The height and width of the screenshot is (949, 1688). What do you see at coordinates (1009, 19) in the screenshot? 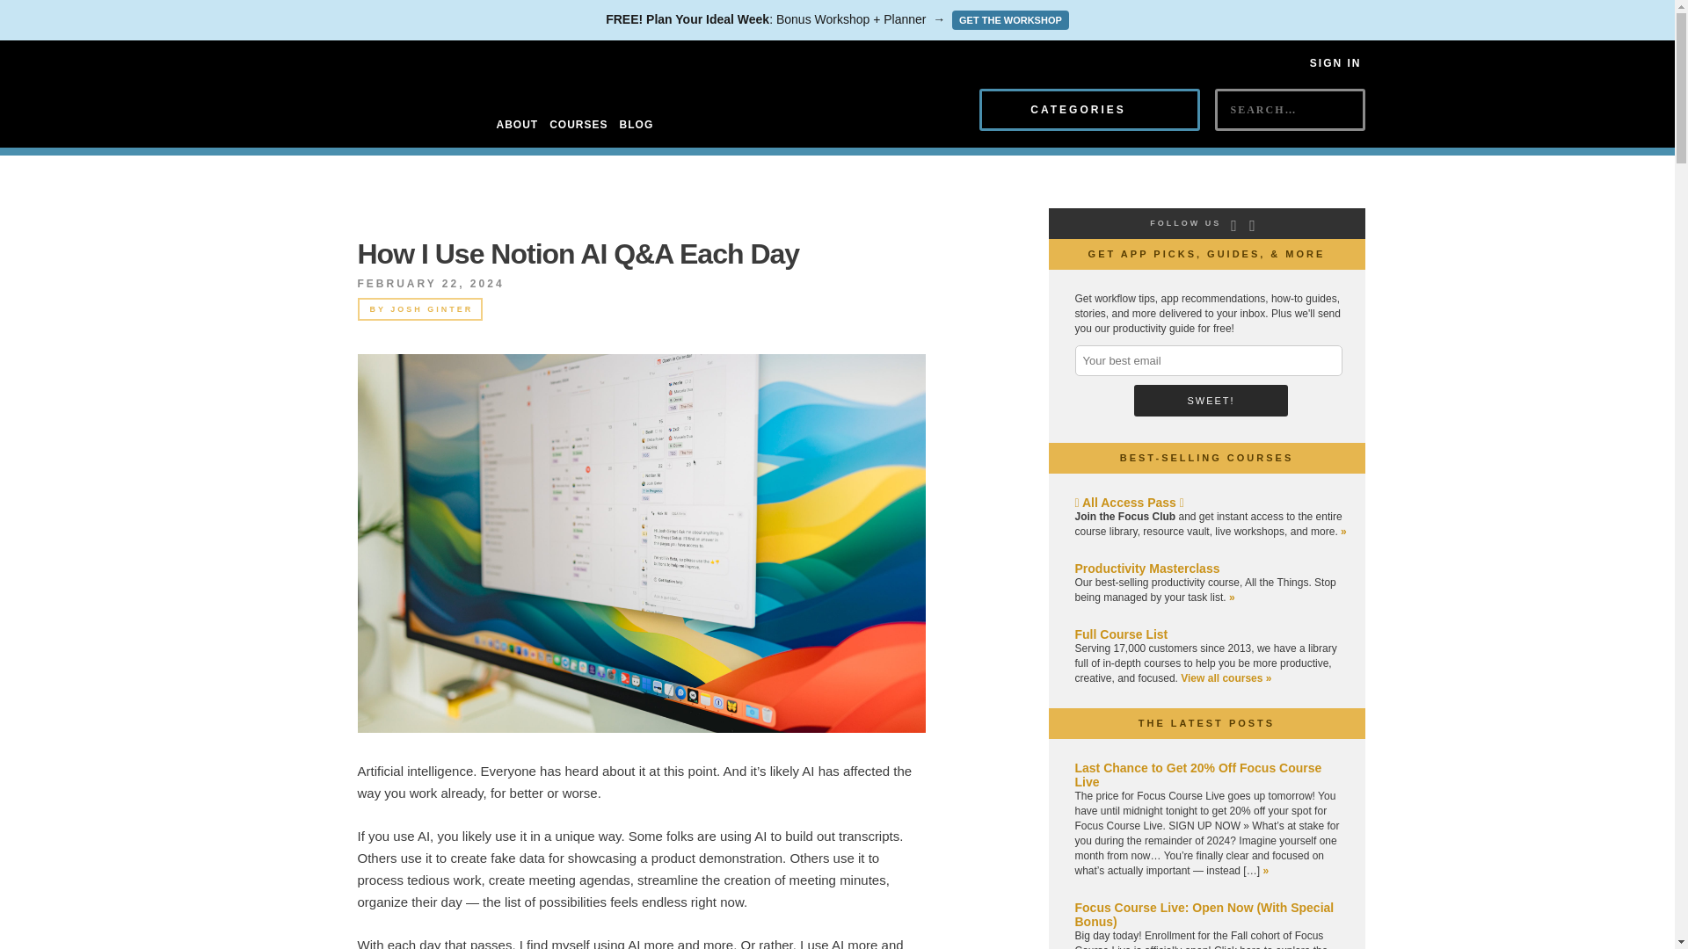
I see `GET THE WORKSHOP` at bounding box center [1009, 19].